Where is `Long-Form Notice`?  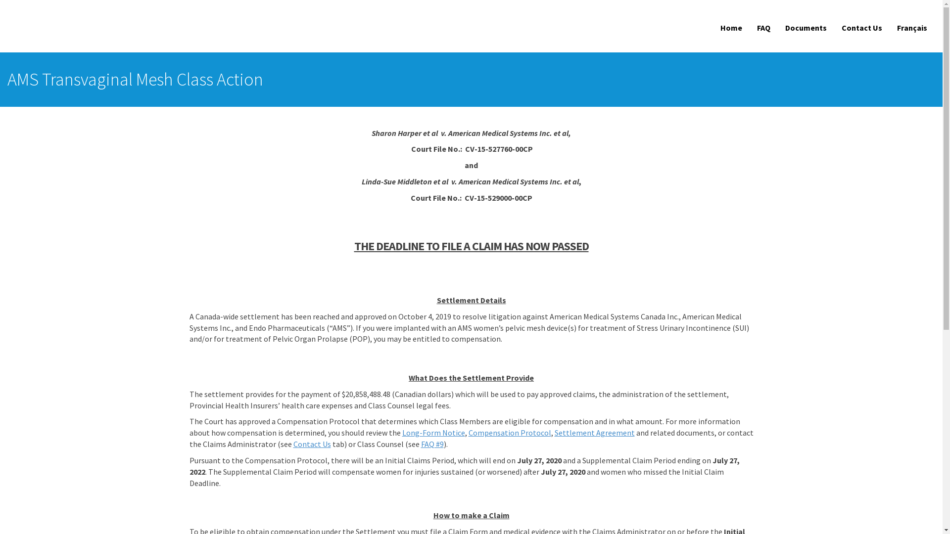
Long-Form Notice is located at coordinates (433, 433).